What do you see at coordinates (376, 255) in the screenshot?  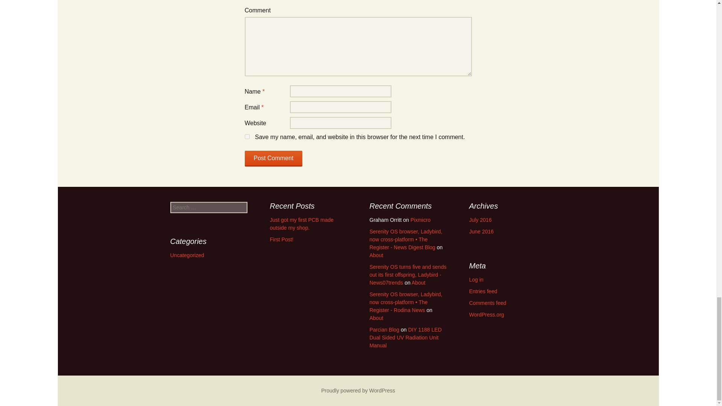 I see `About` at bounding box center [376, 255].